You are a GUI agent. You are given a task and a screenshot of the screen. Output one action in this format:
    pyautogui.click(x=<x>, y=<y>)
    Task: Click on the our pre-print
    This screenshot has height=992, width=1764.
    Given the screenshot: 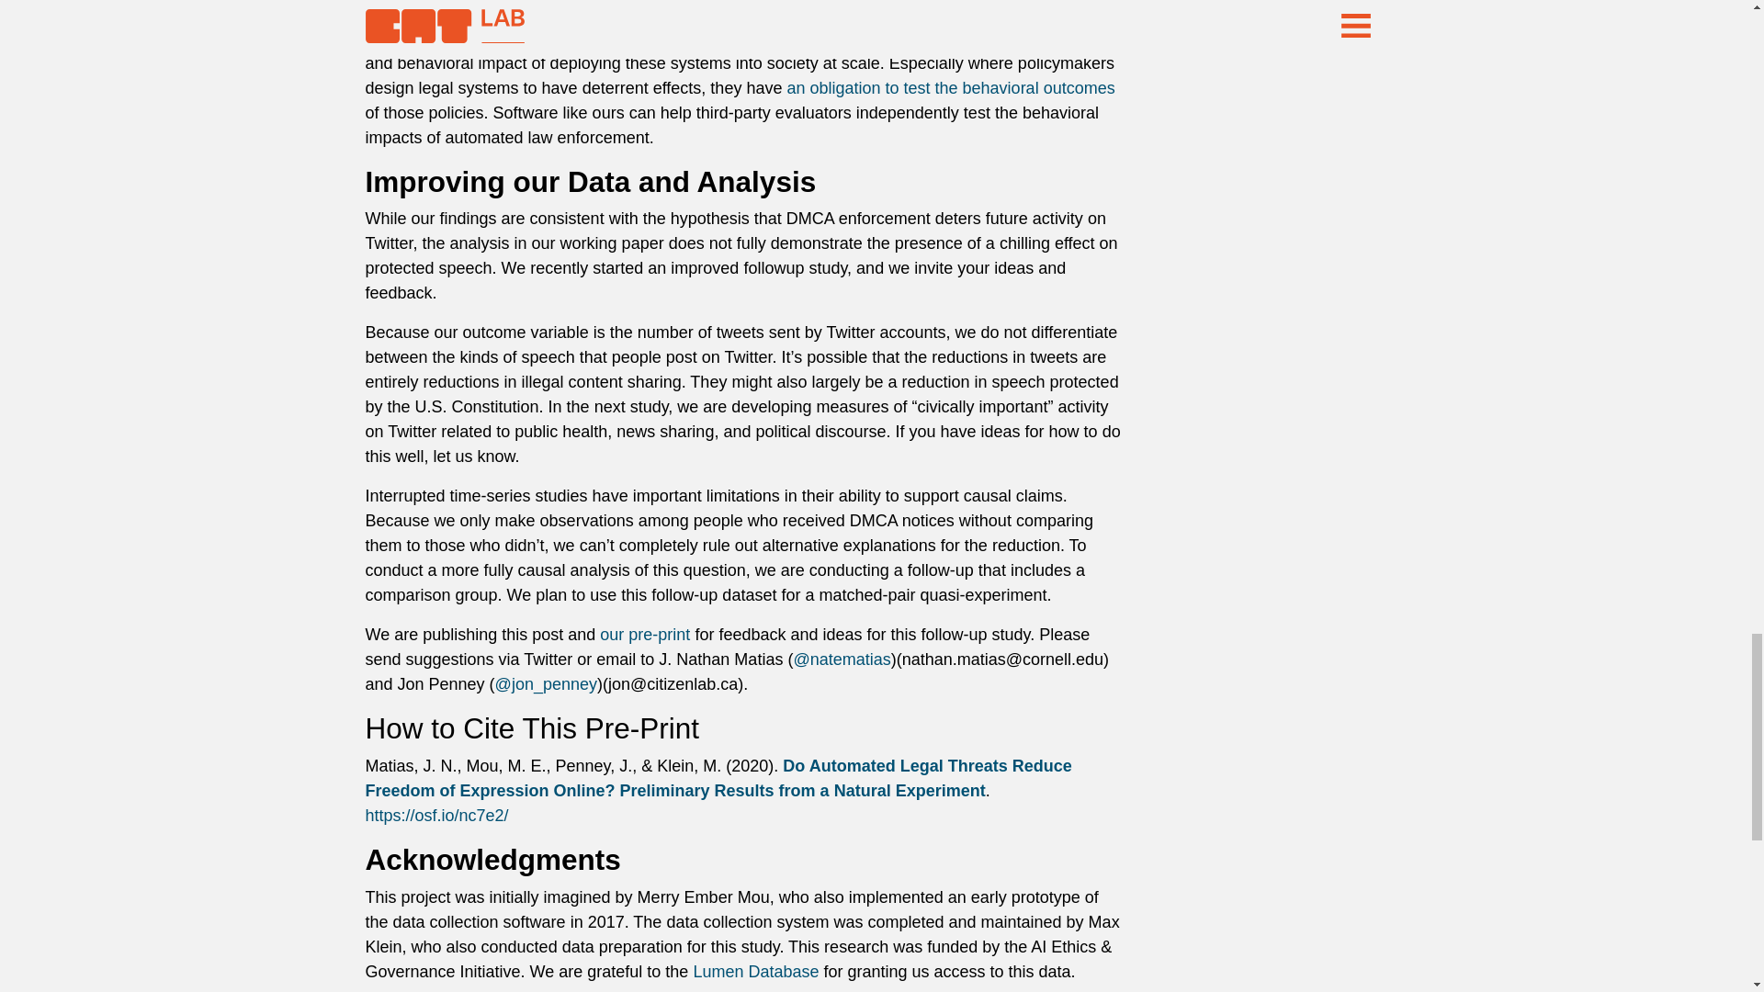 What is the action you would take?
    pyautogui.click(x=644, y=634)
    